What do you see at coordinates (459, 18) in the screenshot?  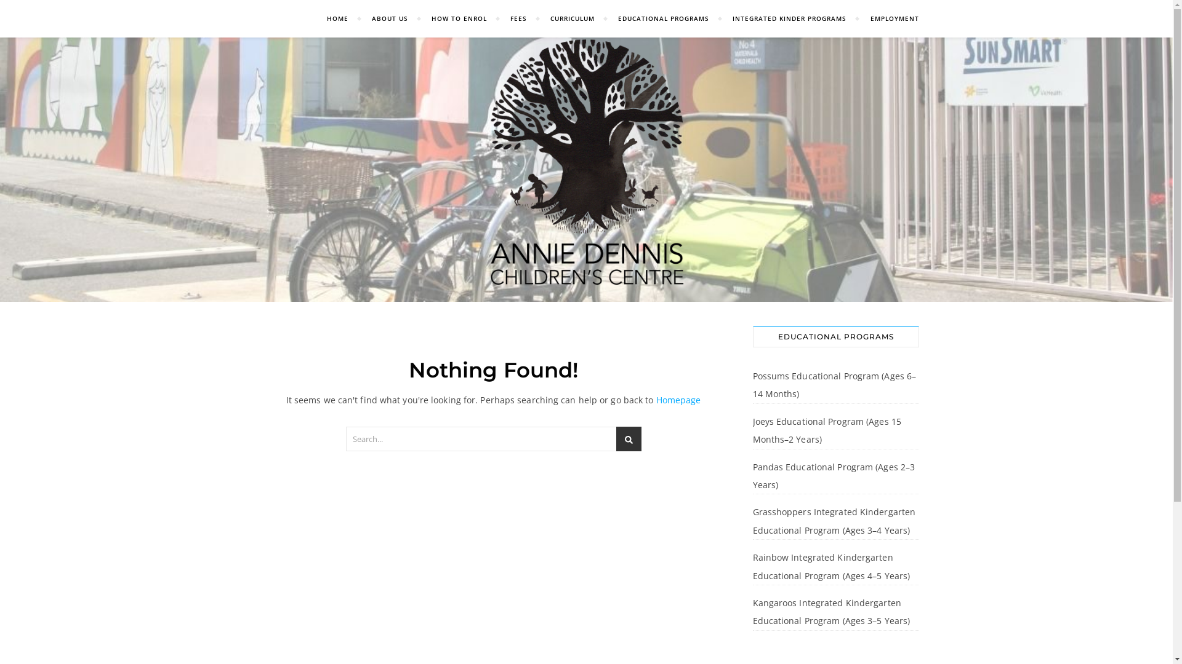 I see `HOW TO ENROL` at bounding box center [459, 18].